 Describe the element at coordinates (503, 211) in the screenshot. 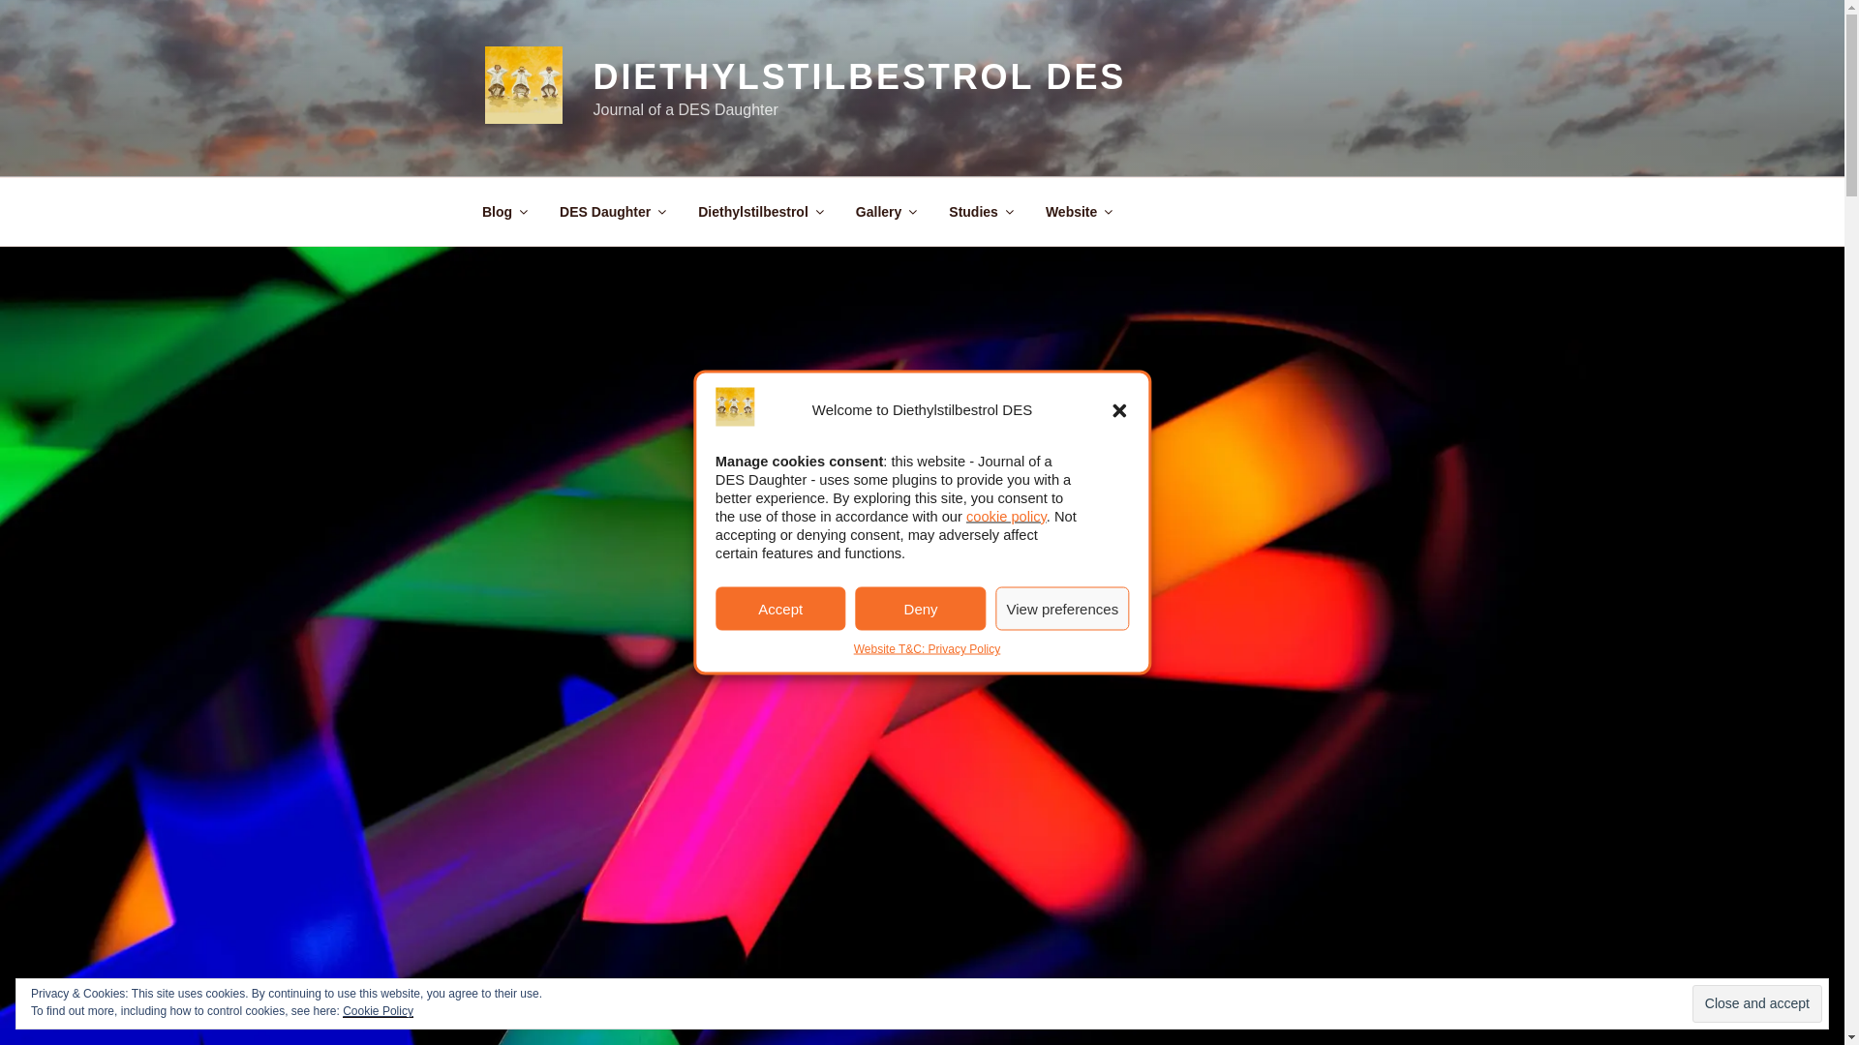

I see `Blog` at that location.